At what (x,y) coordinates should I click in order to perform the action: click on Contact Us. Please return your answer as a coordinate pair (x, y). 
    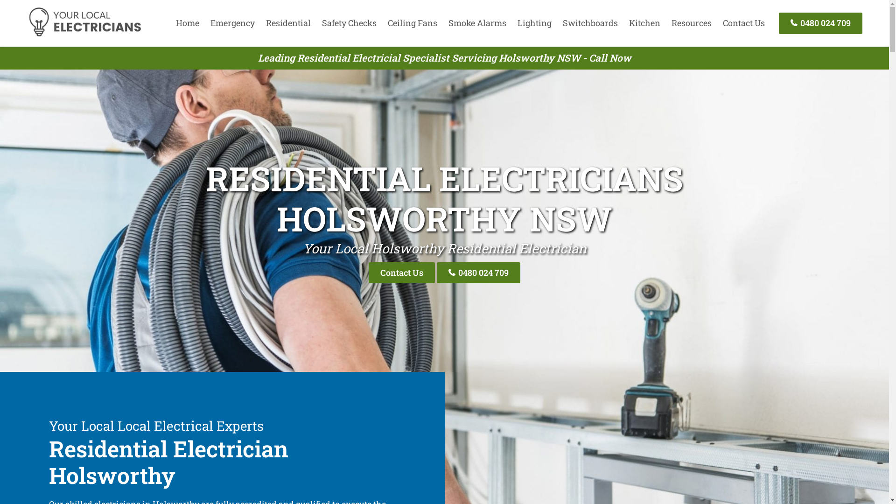
    Looking at the image, I should click on (744, 23).